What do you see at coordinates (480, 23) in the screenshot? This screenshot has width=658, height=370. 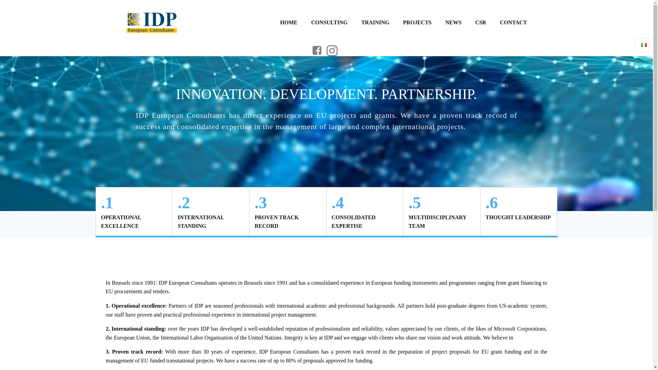 I see `CSR` at bounding box center [480, 23].